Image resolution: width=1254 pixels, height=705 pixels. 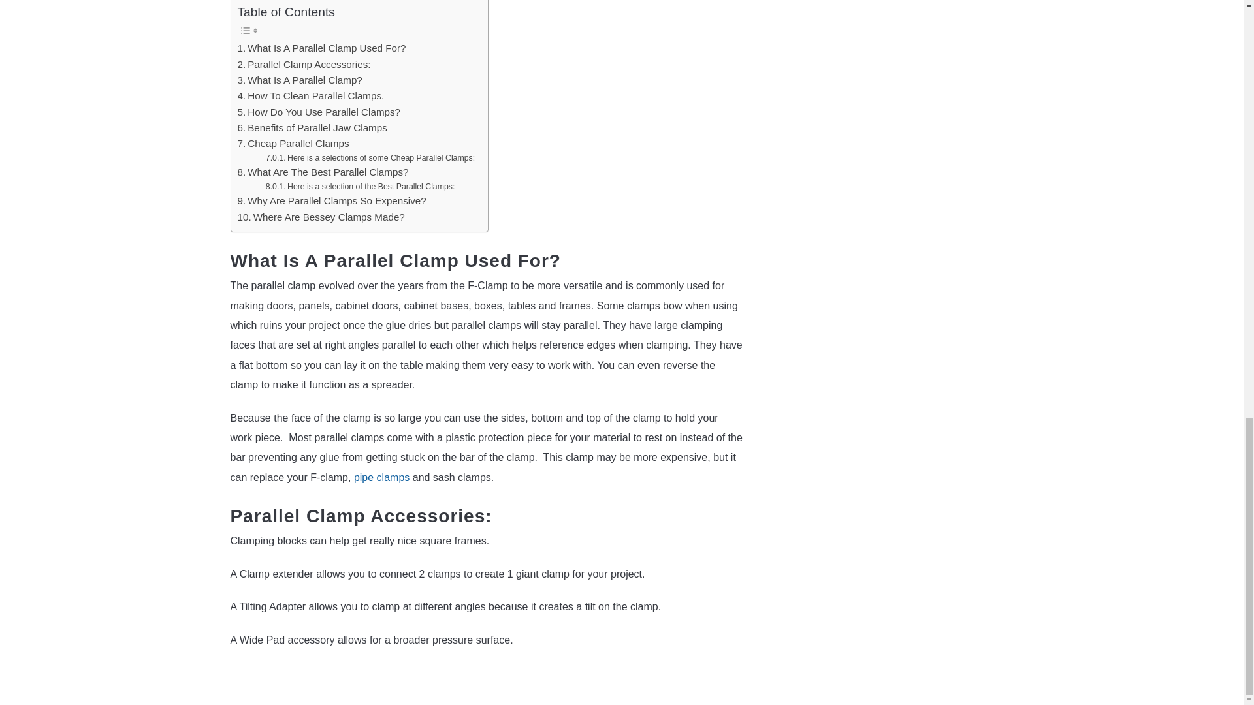 I want to click on Where Are Bessey Clamps Made?, so click(x=321, y=217).